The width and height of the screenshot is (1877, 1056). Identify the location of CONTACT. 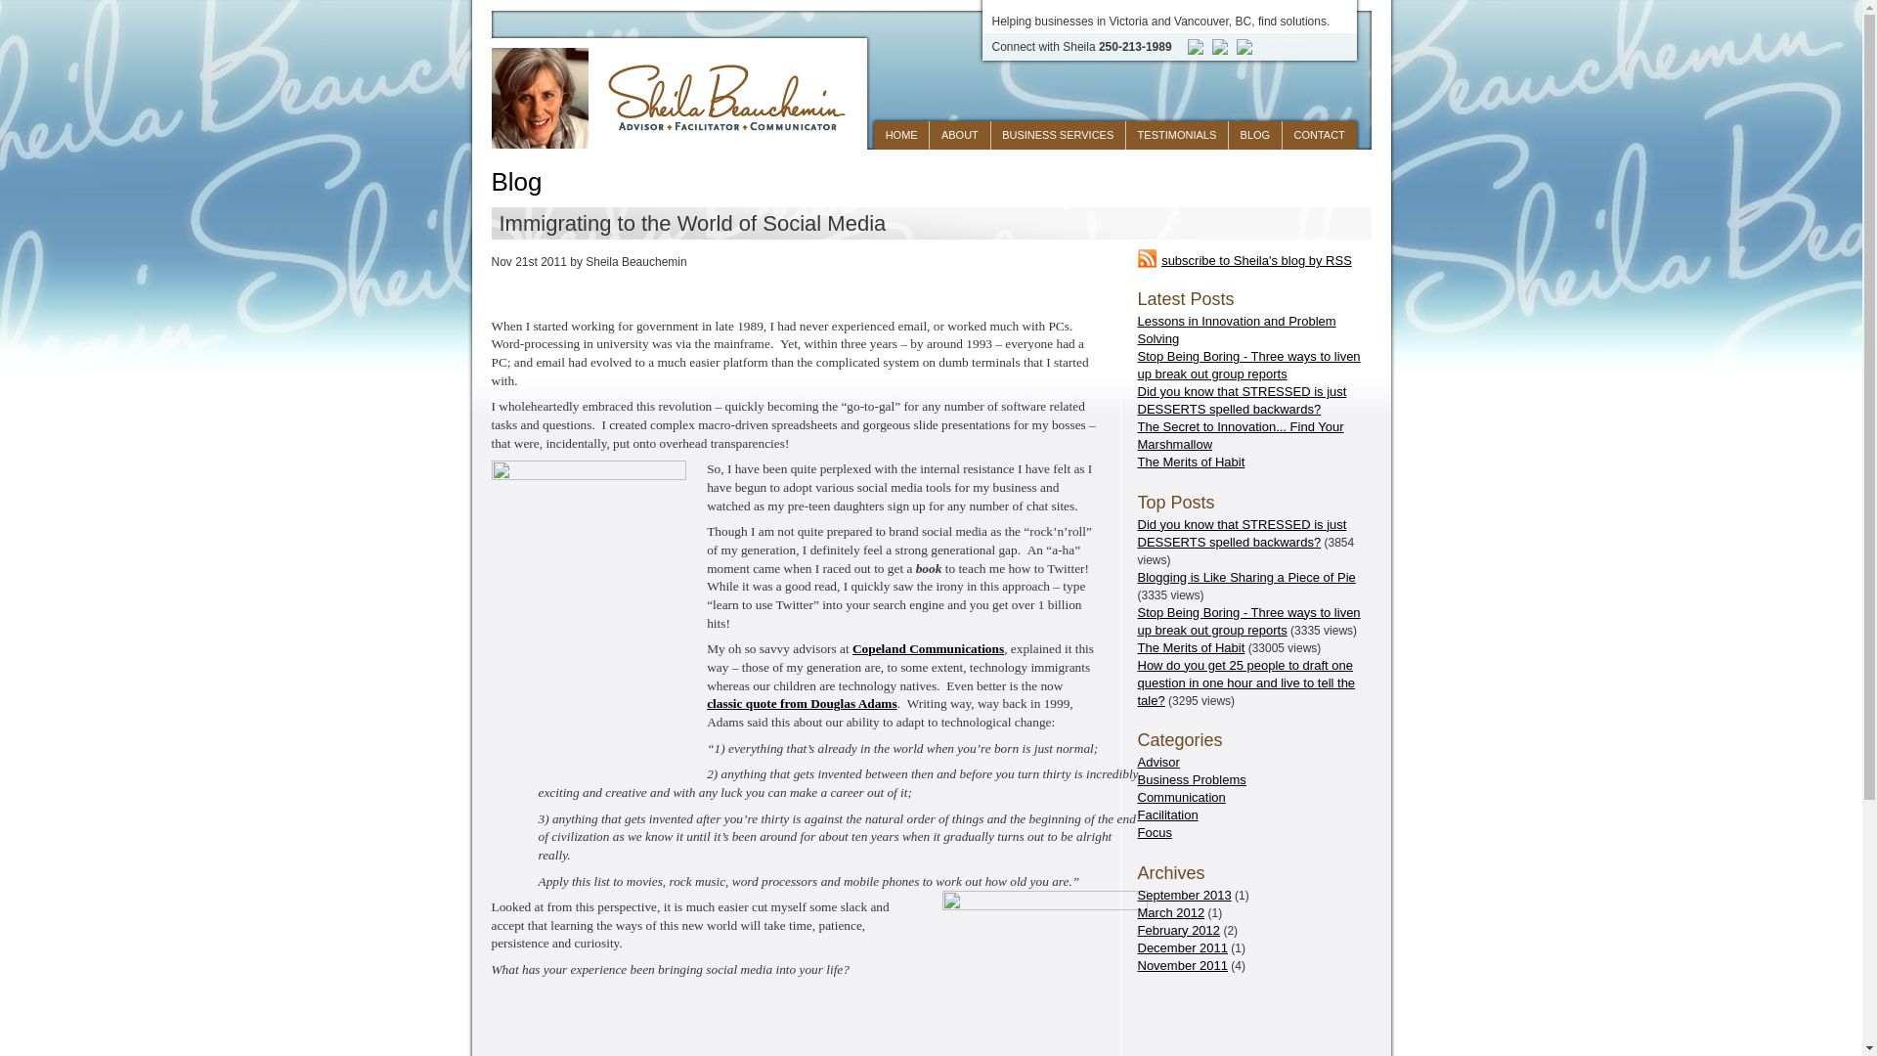
(1320, 135).